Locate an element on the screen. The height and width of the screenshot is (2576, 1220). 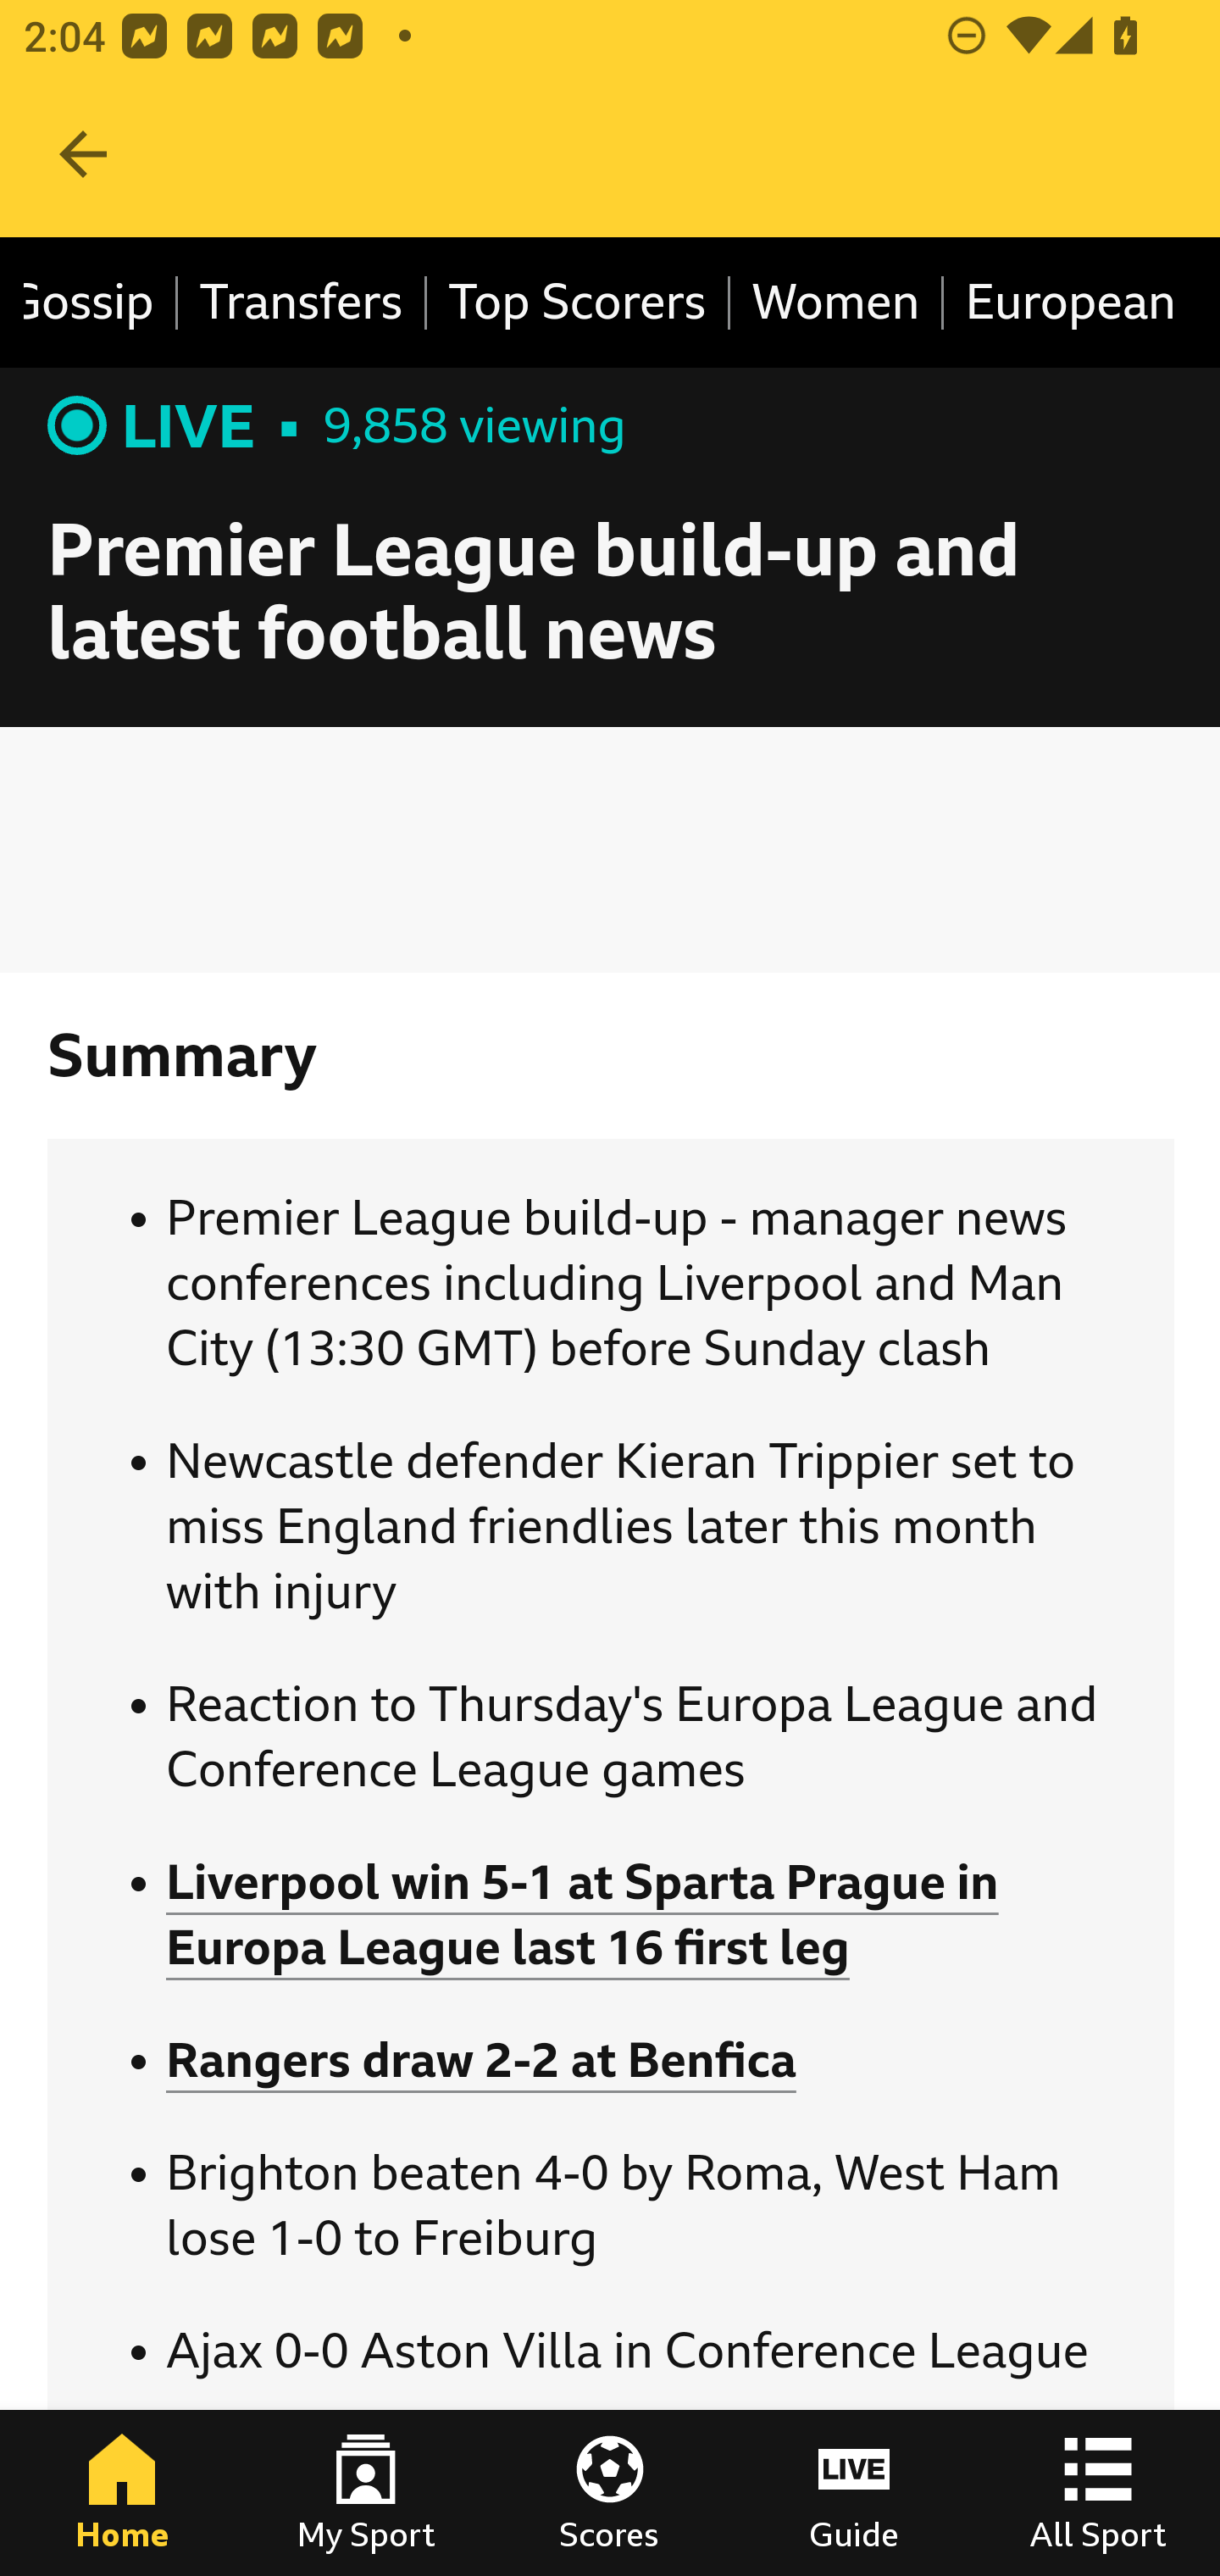
All Sport is located at coordinates (1098, 2493).